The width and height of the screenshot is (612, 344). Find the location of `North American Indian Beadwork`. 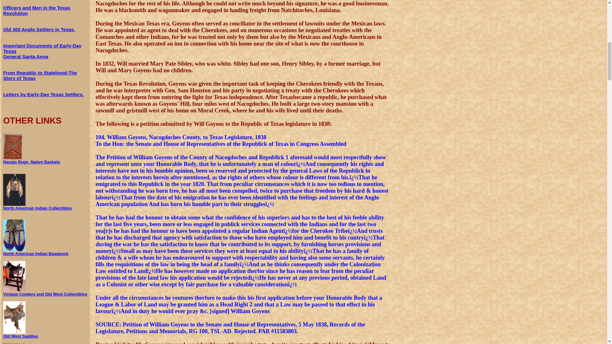

North American Indian Beadwork is located at coordinates (36, 252).